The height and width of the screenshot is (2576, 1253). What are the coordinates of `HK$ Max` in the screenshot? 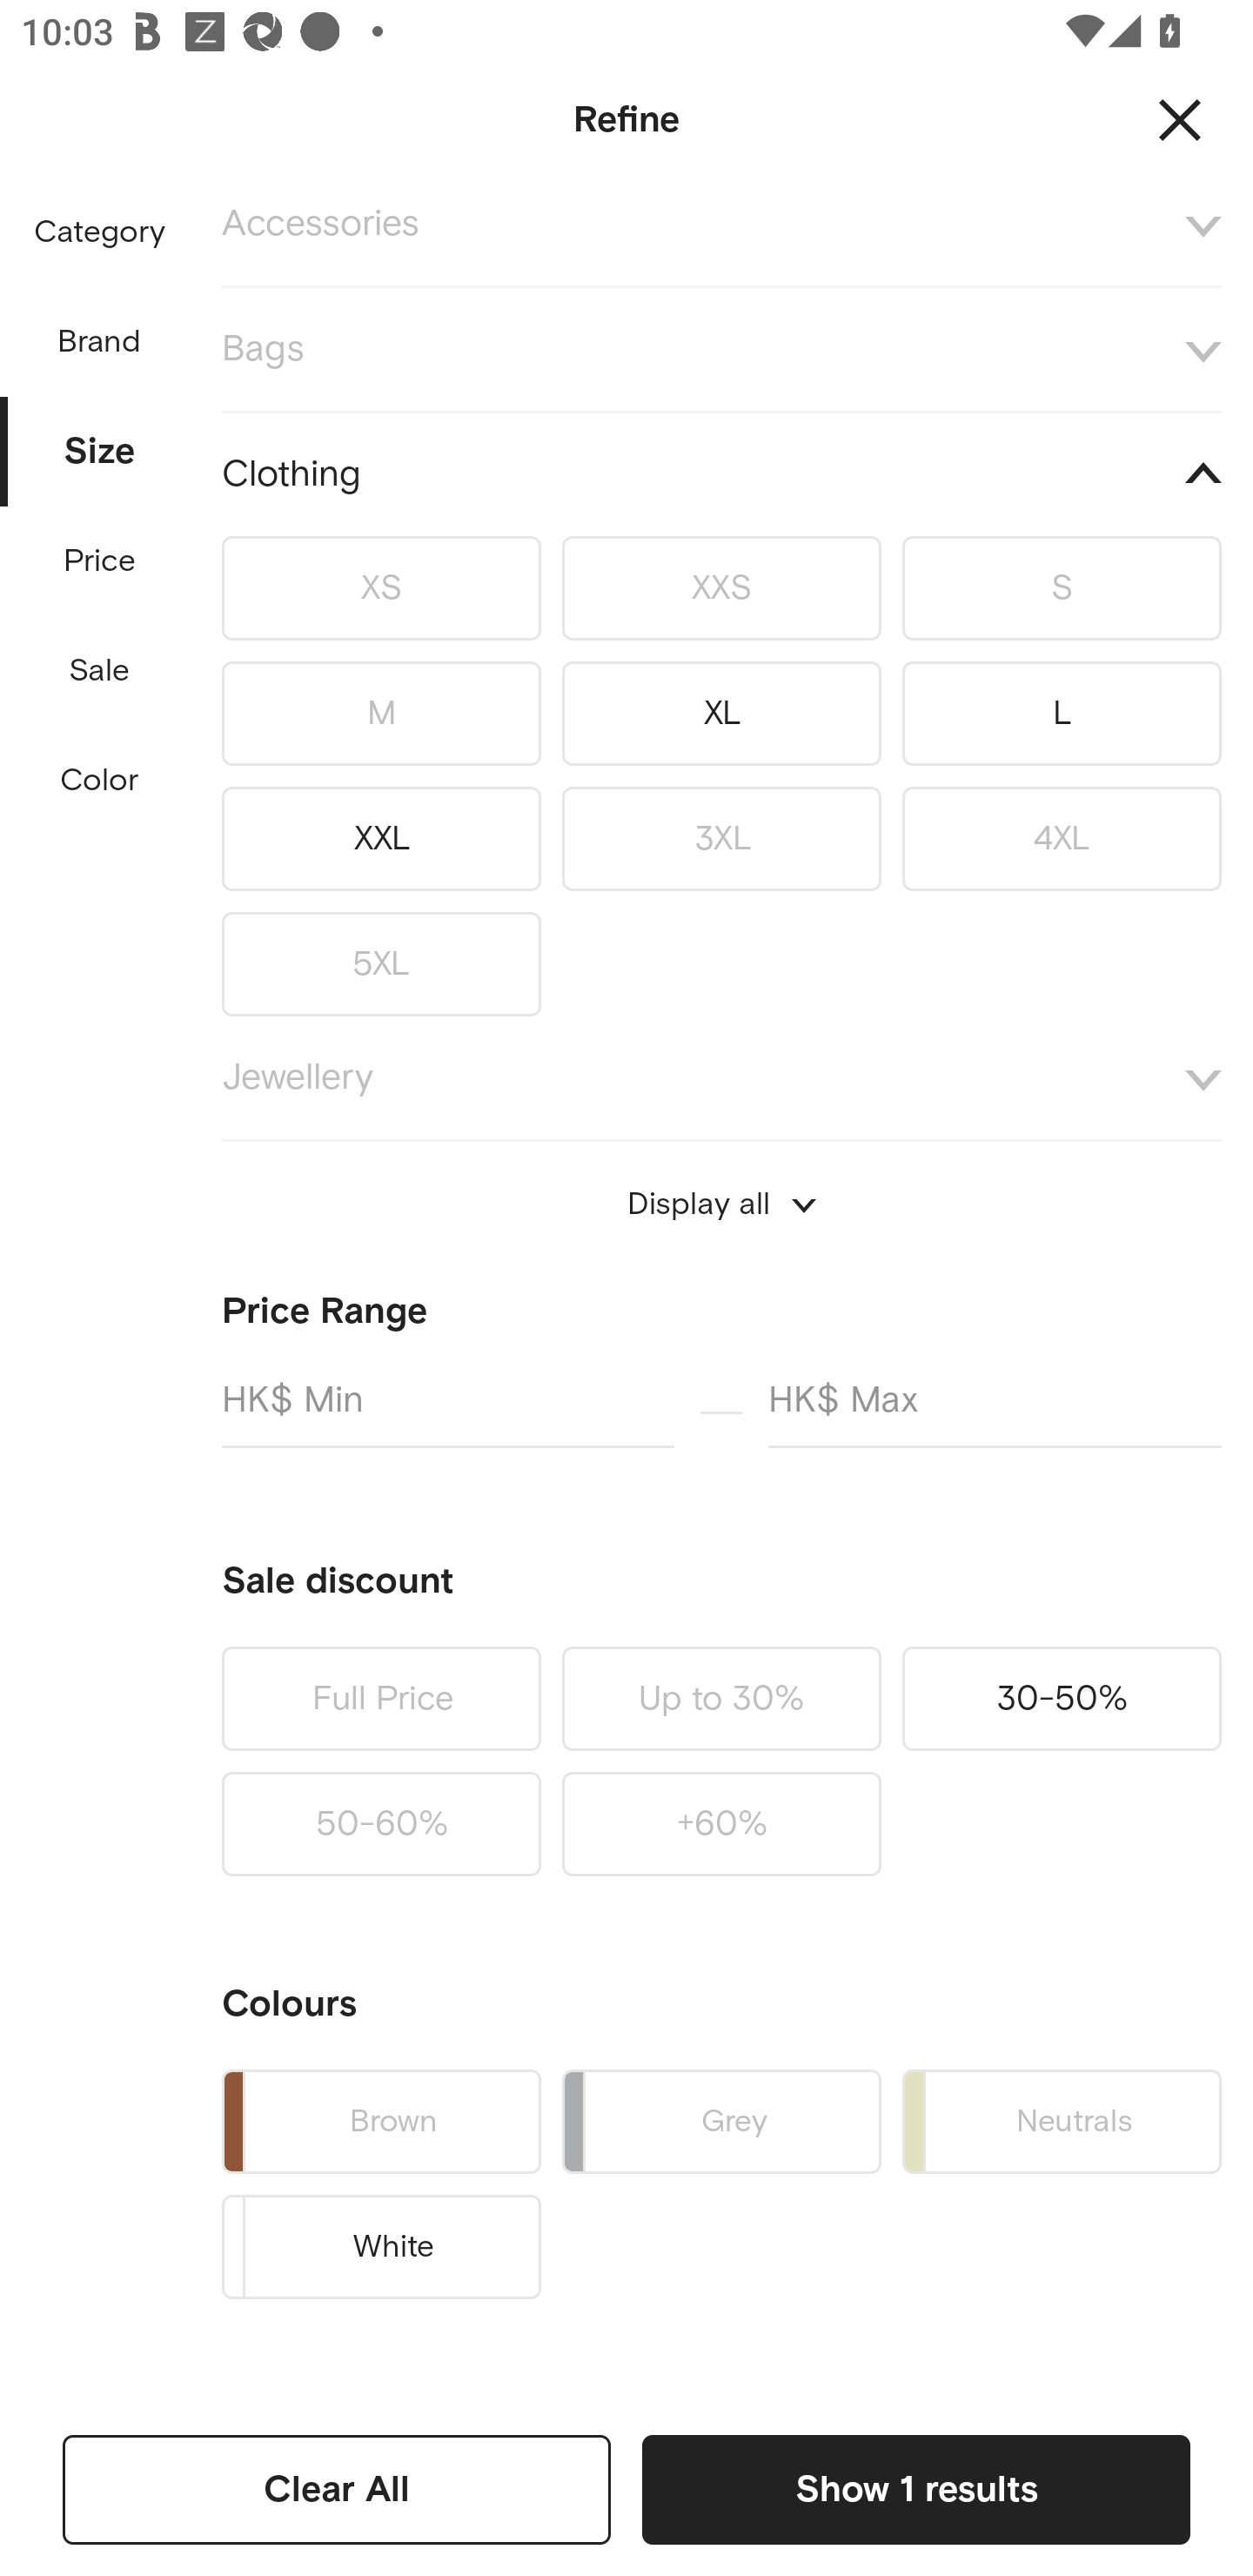 It's located at (995, 1413).